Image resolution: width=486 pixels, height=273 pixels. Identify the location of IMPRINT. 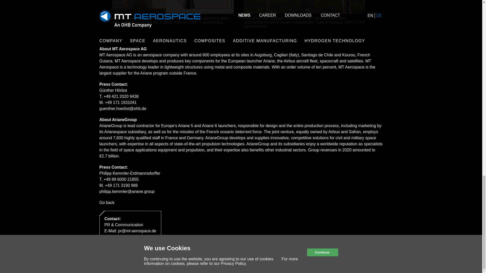
(107, 260).